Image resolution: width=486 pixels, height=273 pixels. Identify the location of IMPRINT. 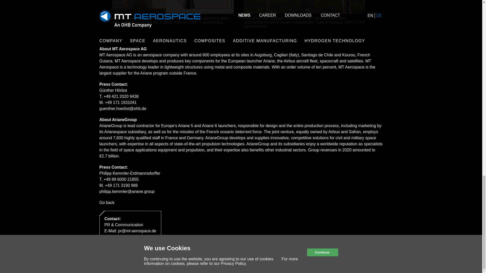
(107, 260).